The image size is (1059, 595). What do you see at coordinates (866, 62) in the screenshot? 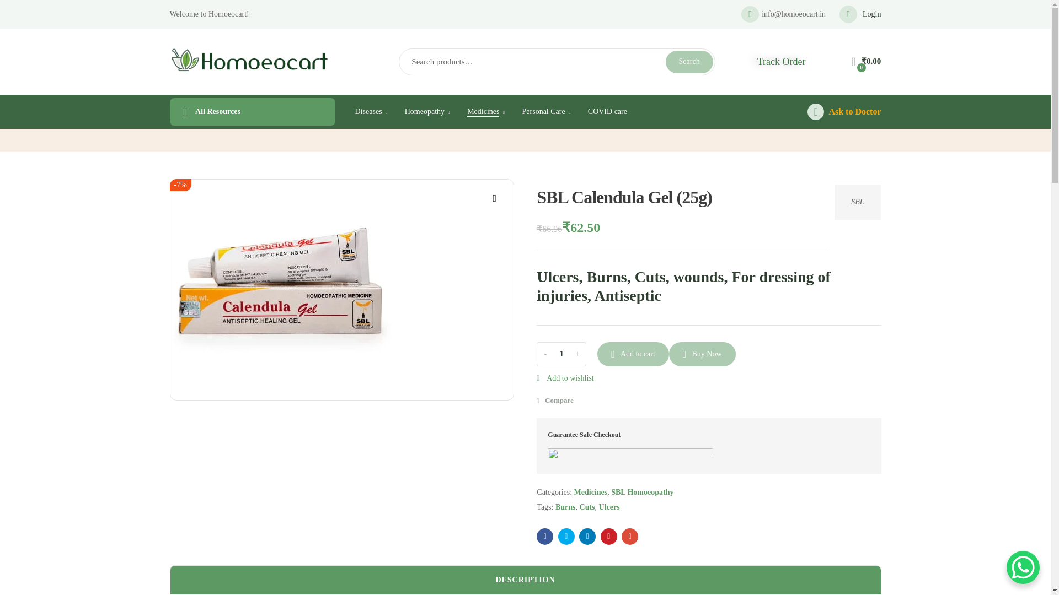
I see `View your shopping cart` at bounding box center [866, 62].